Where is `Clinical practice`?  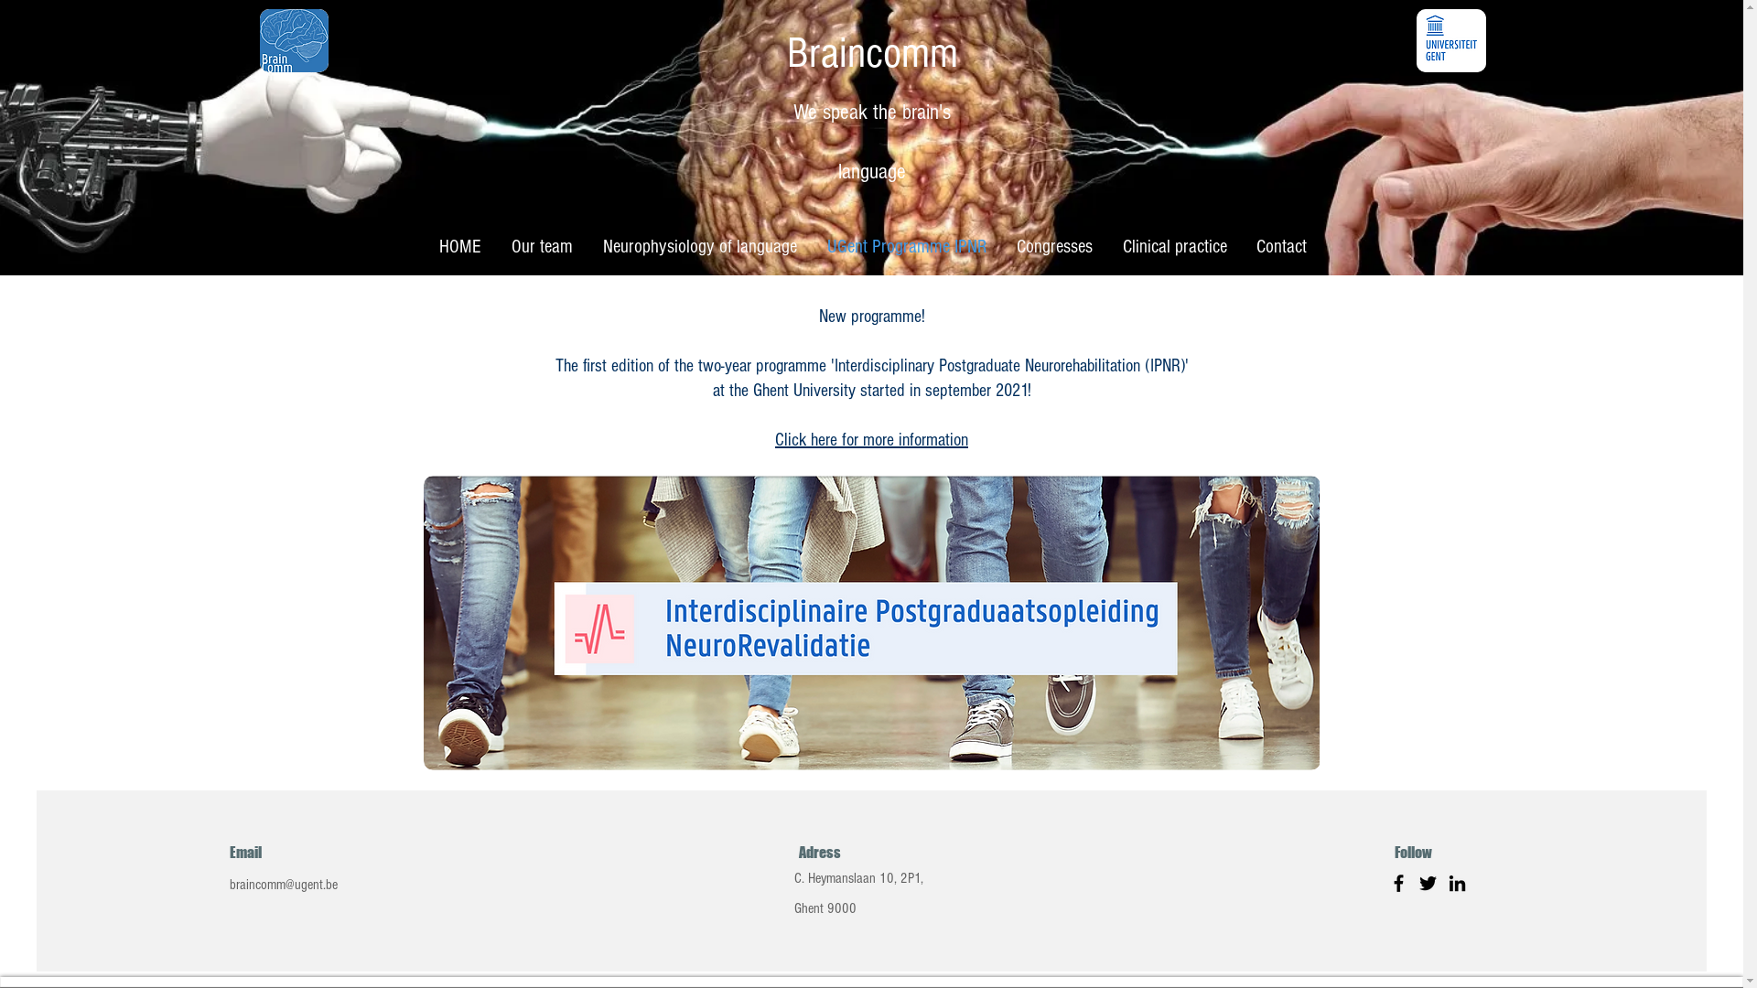 Clinical practice is located at coordinates (1174, 247).